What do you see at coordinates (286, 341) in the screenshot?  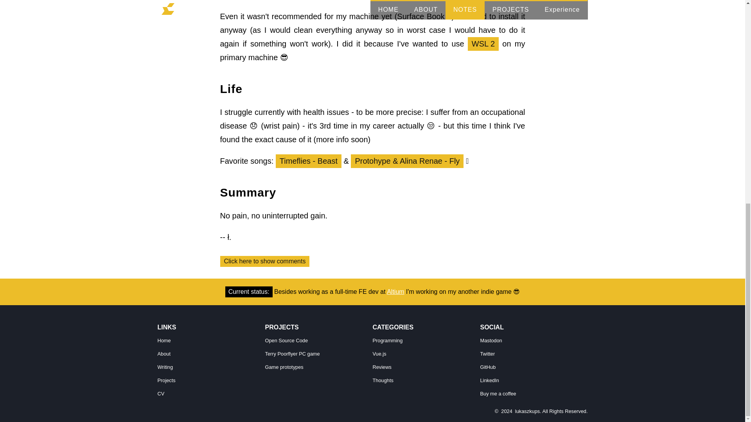 I see `Open Source Code` at bounding box center [286, 341].